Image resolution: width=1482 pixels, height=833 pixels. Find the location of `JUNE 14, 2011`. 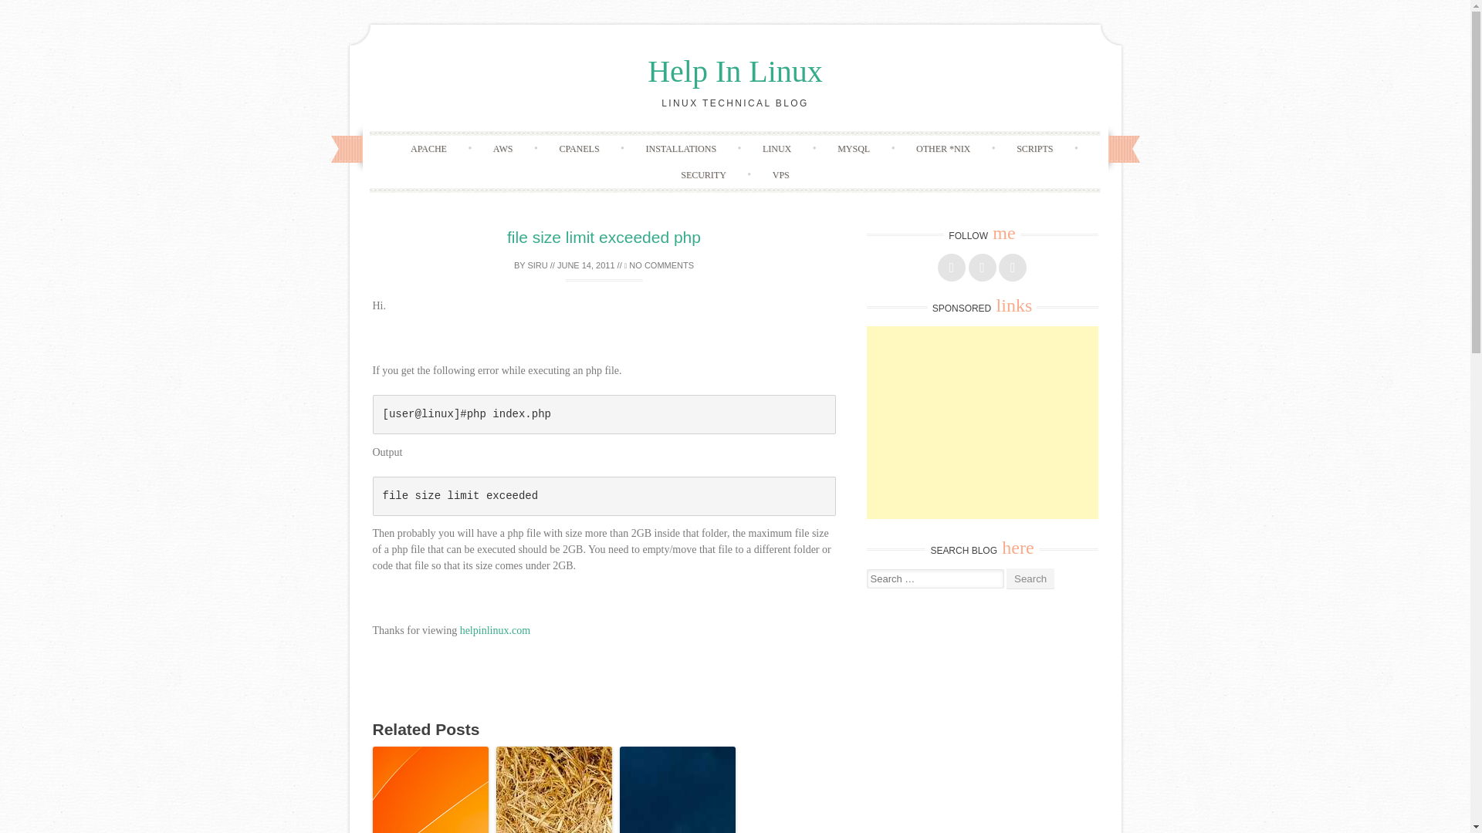

JUNE 14, 2011 is located at coordinates (585, 265).